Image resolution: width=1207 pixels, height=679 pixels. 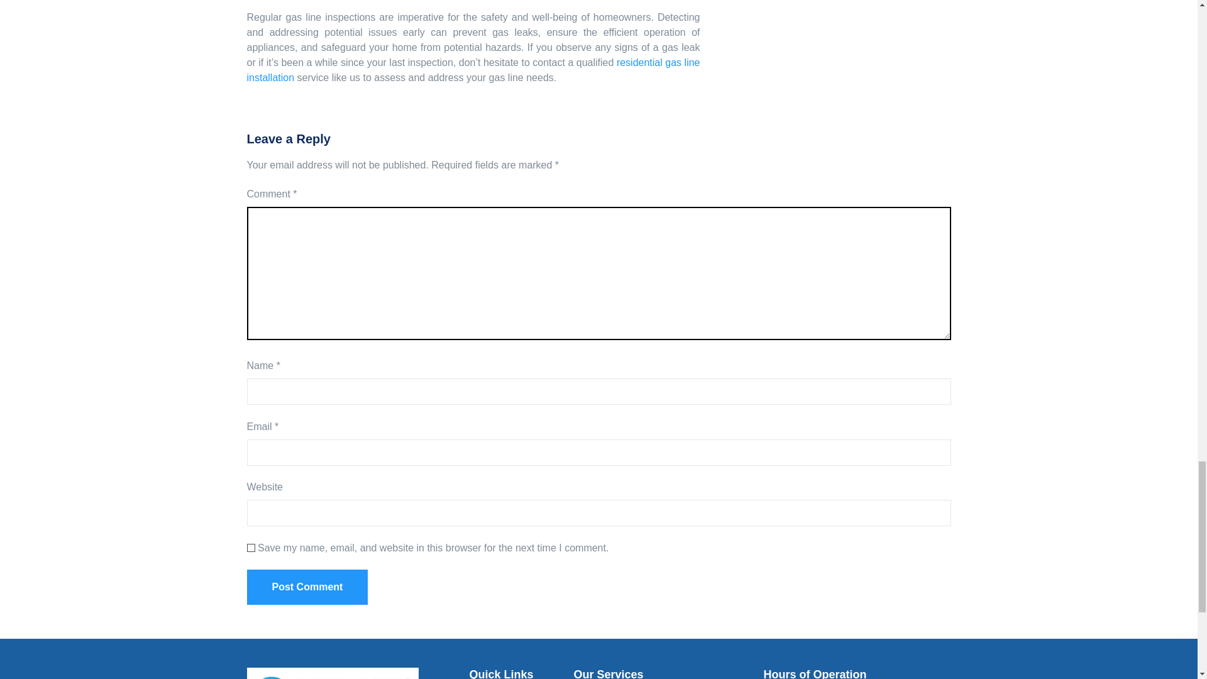 I want to click on Post Comment, so click(x=307, y=587).